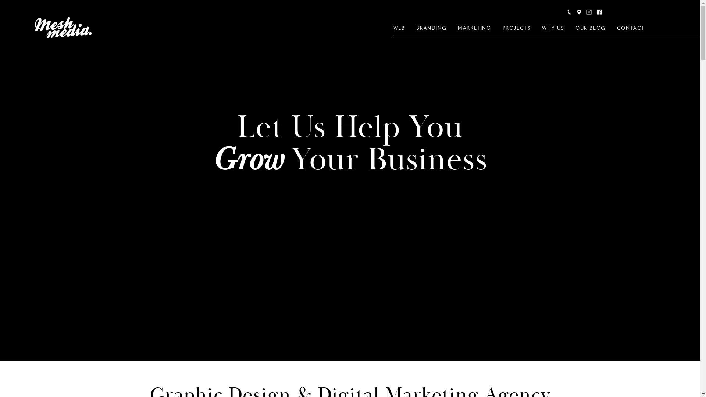 This screenshot has width=706, height=397. What do you see at coordinates (431, 29) in the screenshot?
I see `BRANDING` at bounding box center [431, 29].